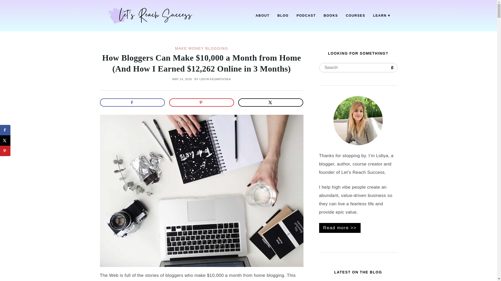 The width and height of the screenshot is (501, 281). I want to click on BOOKS, so click(330, 16).